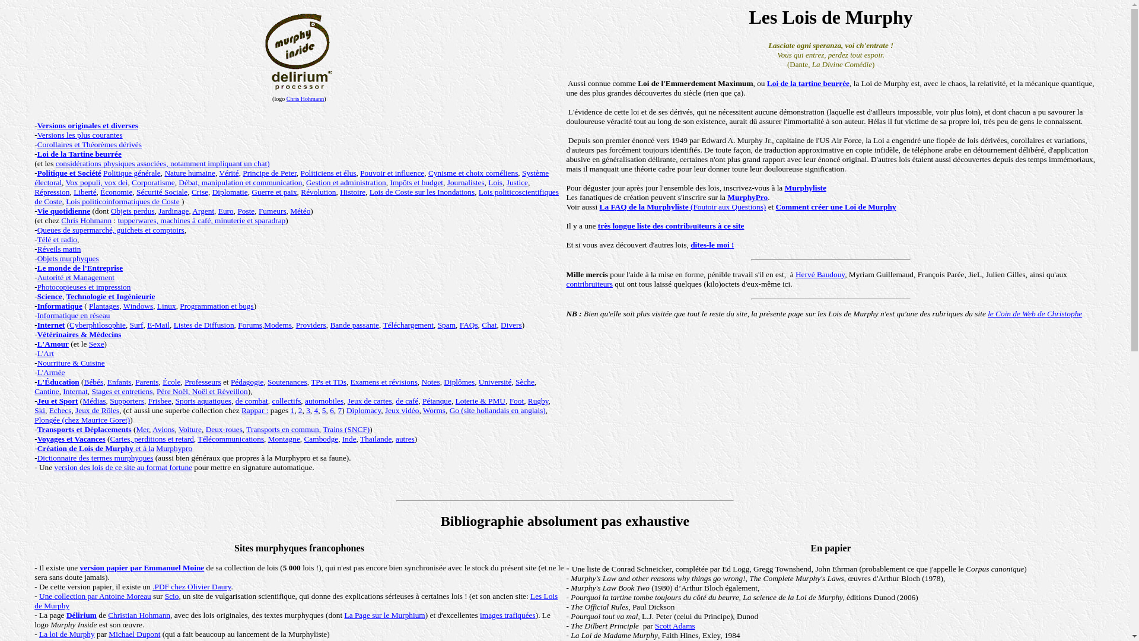 The height and width of the screenshot is (641, 1139). I want to click on le Coin de Web de Christophe, so click(1035, 313).